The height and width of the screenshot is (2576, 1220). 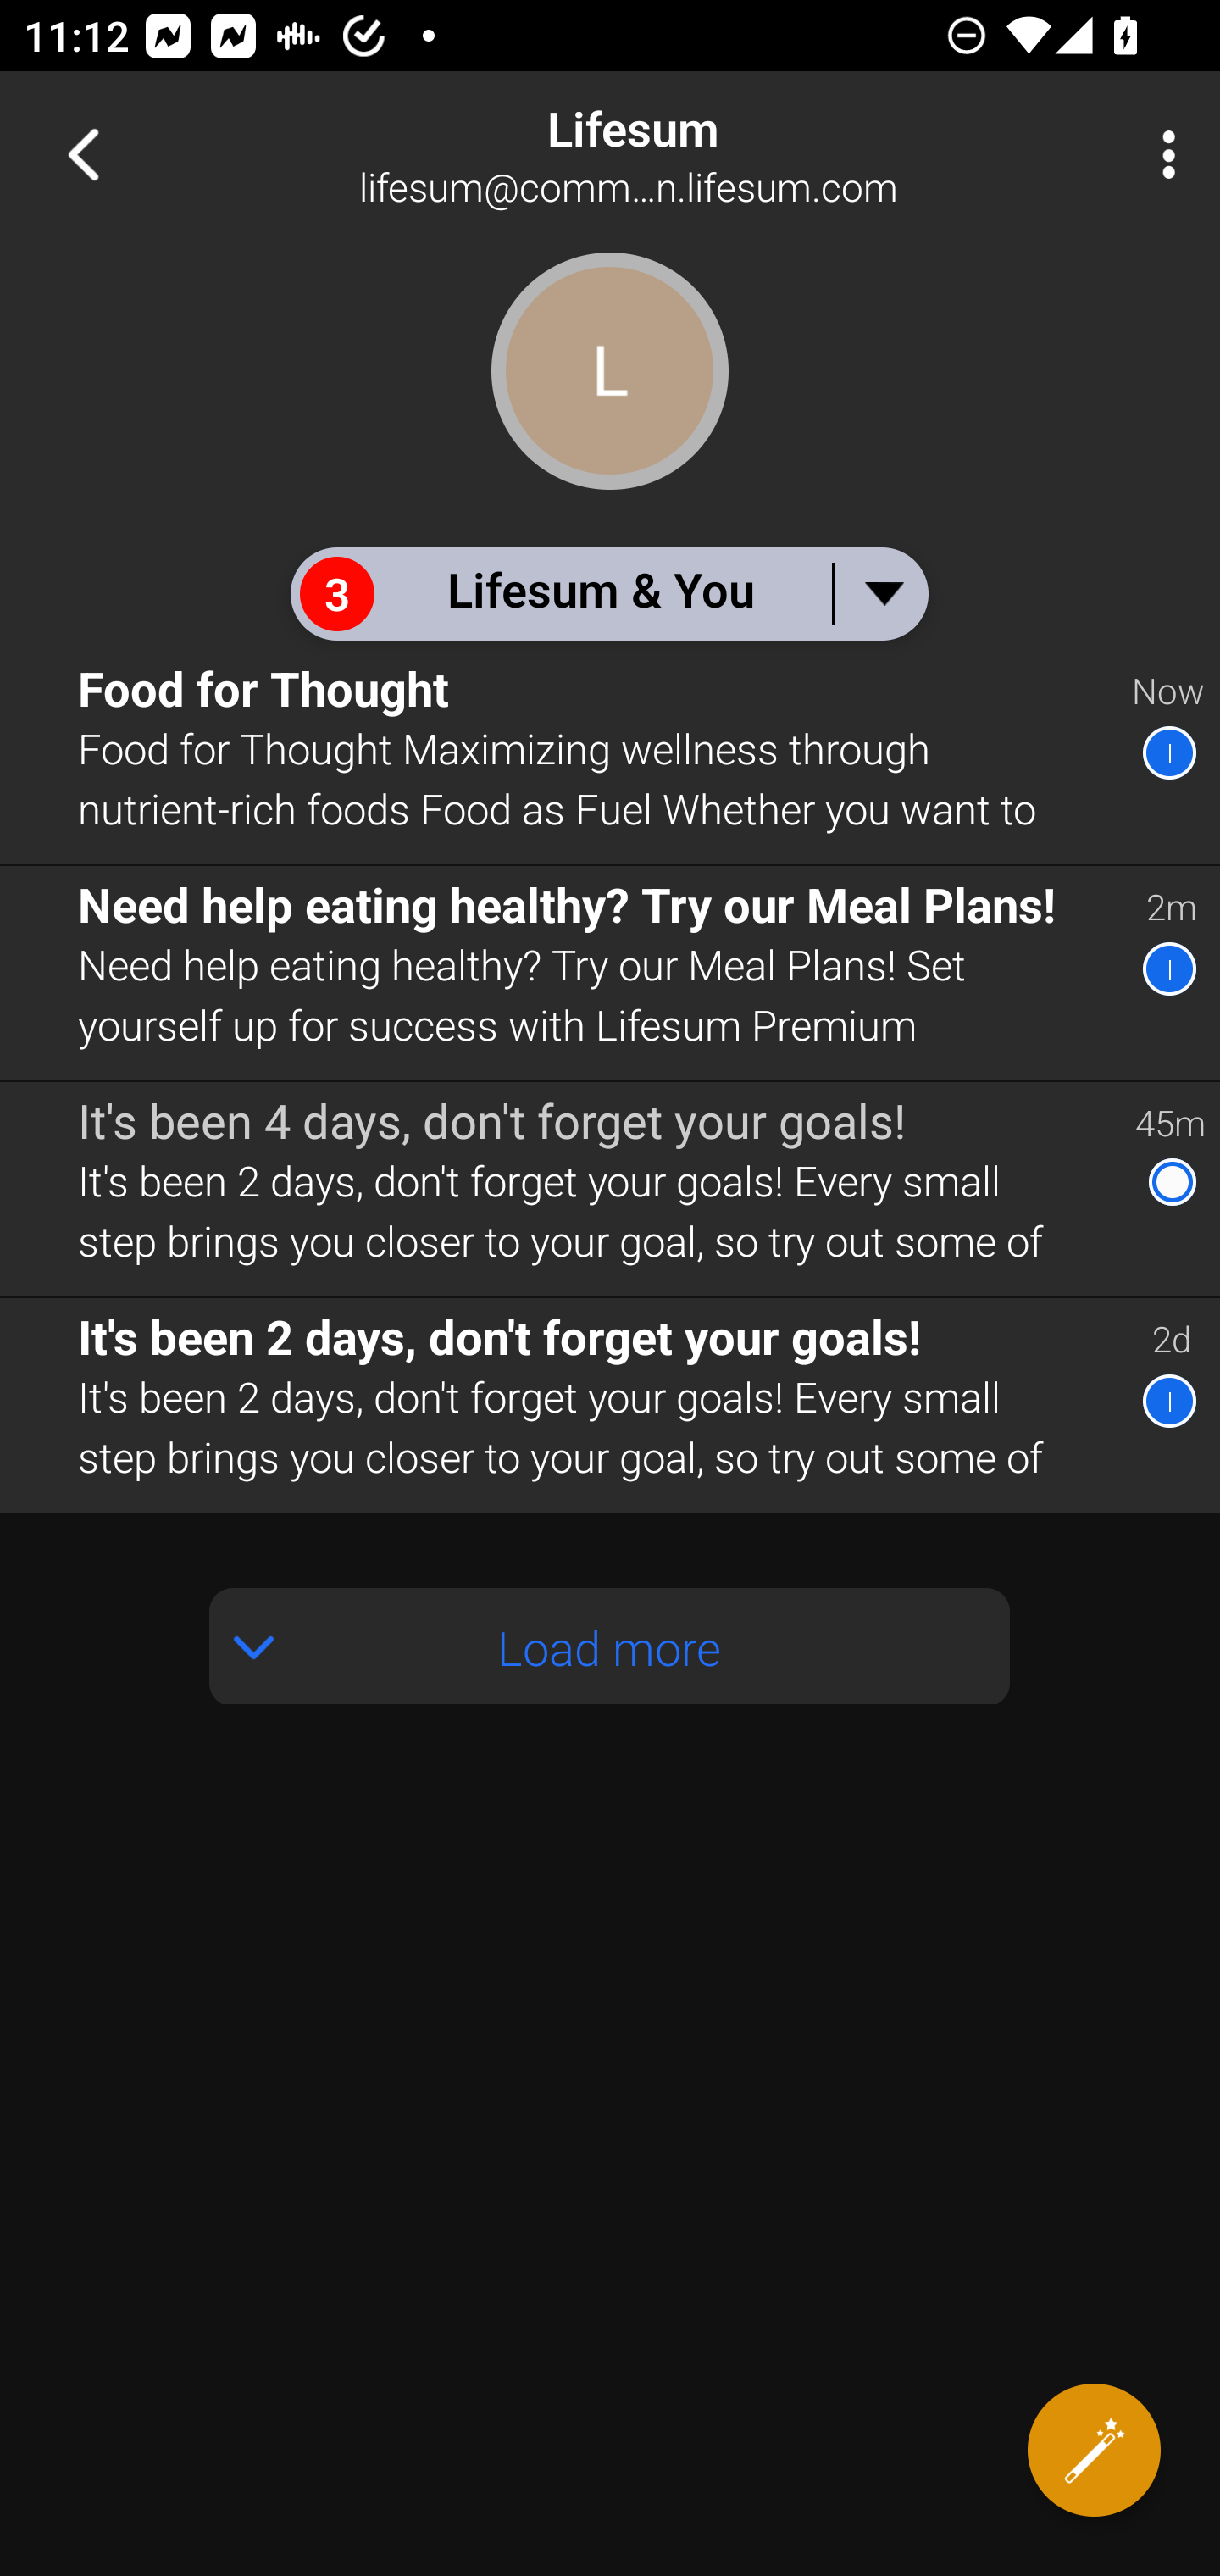 What do you see at coordinates (83, 154) in the screenshot?
I see `Navigate up` at bounding box center [83, 154].